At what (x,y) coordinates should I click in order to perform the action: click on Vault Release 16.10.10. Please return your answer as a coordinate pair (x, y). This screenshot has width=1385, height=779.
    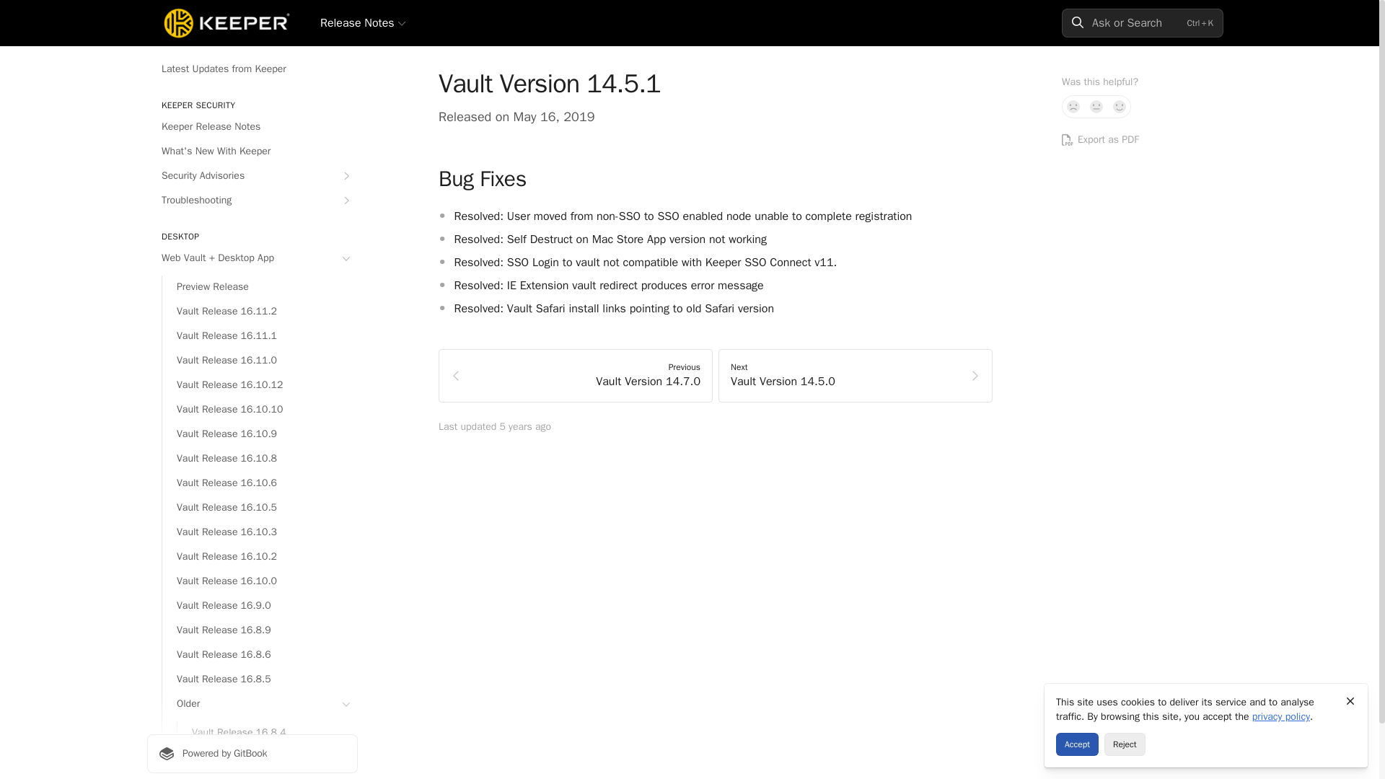
    Looking at the image, I should click on (260, 410).